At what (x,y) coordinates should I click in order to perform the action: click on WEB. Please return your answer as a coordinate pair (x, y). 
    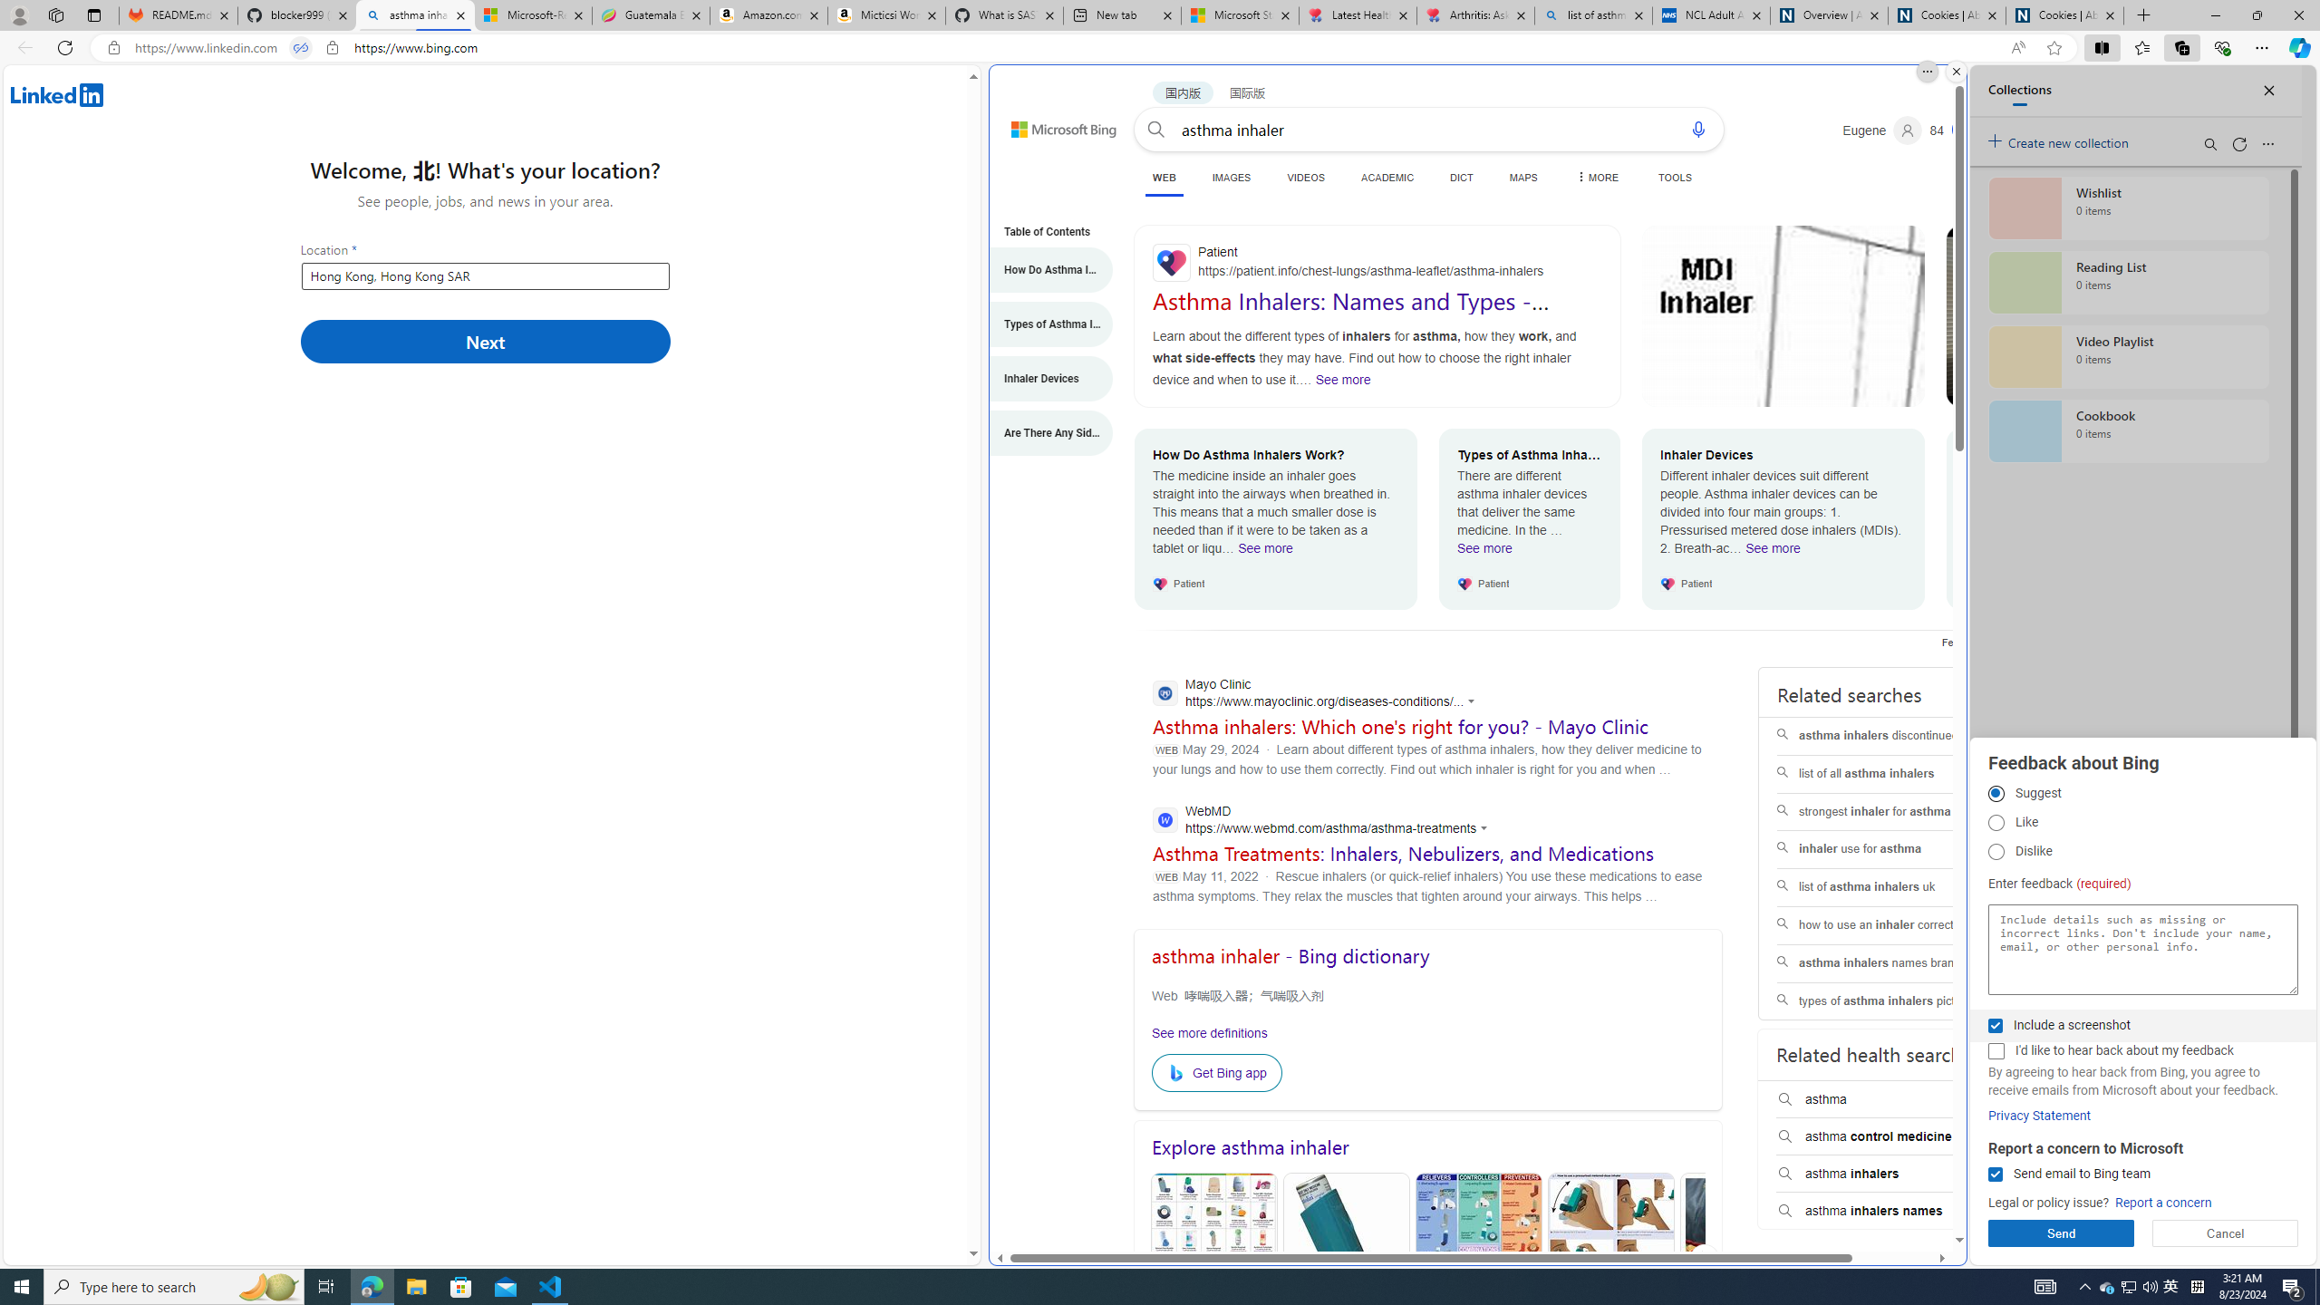
    Looking at the image, I should click on (1164, 178).